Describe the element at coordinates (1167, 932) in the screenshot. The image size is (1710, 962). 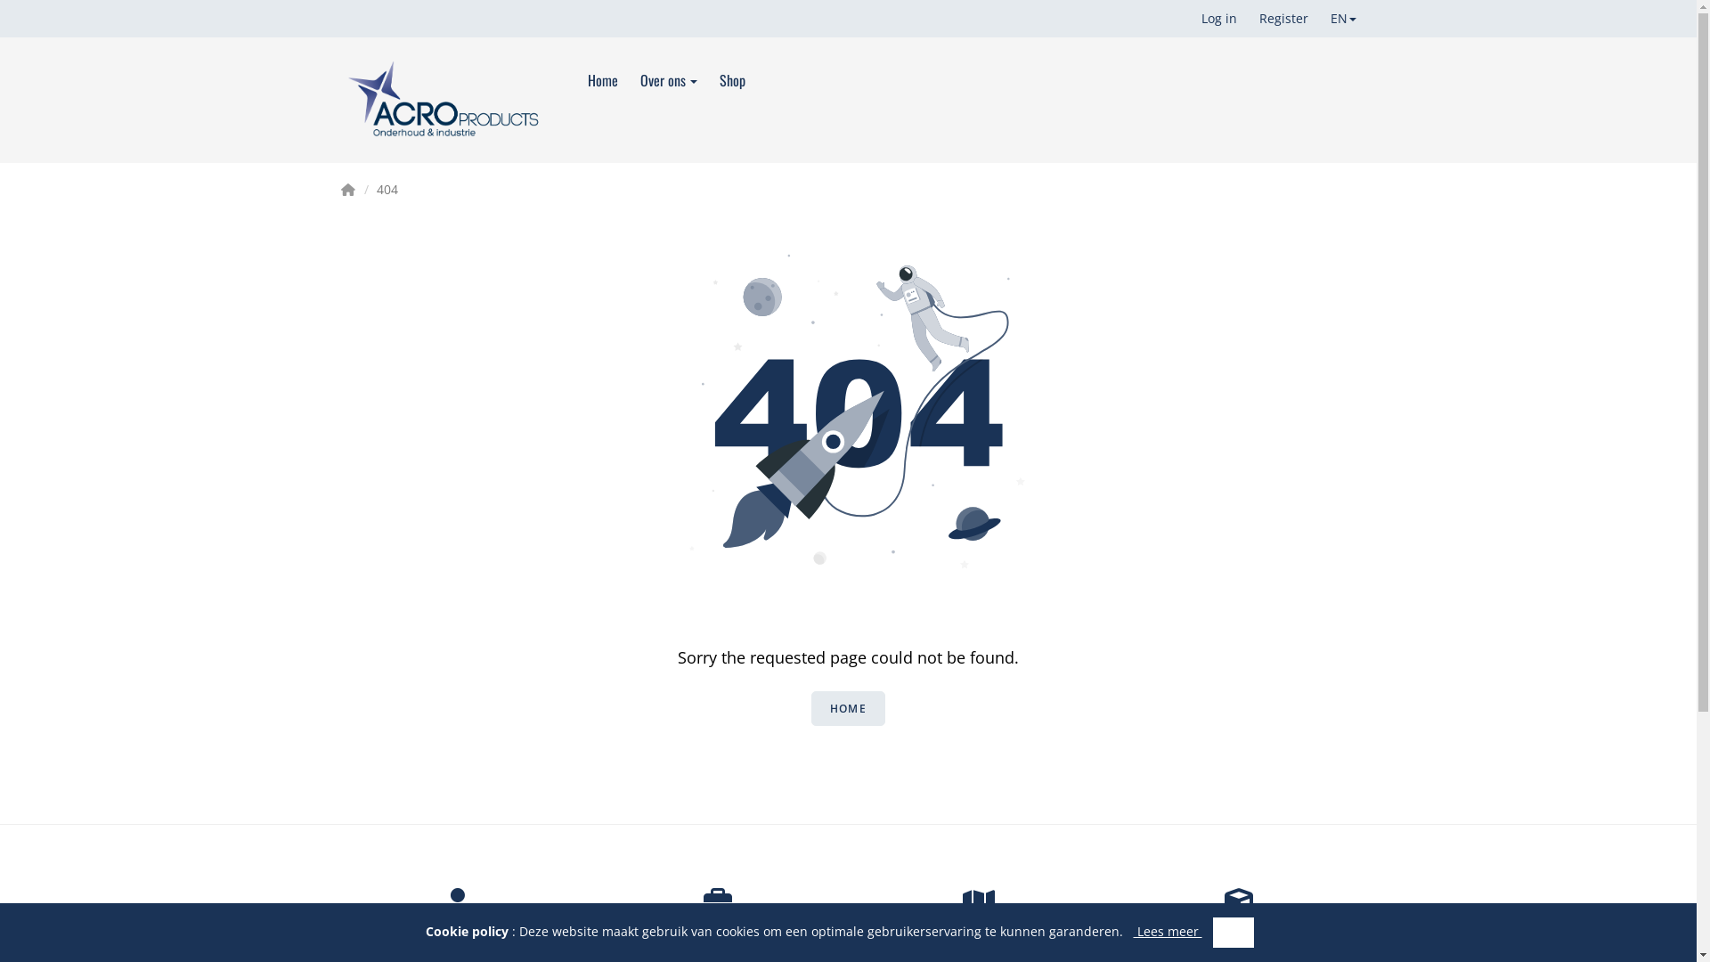
I see `Lees meer` at that location.